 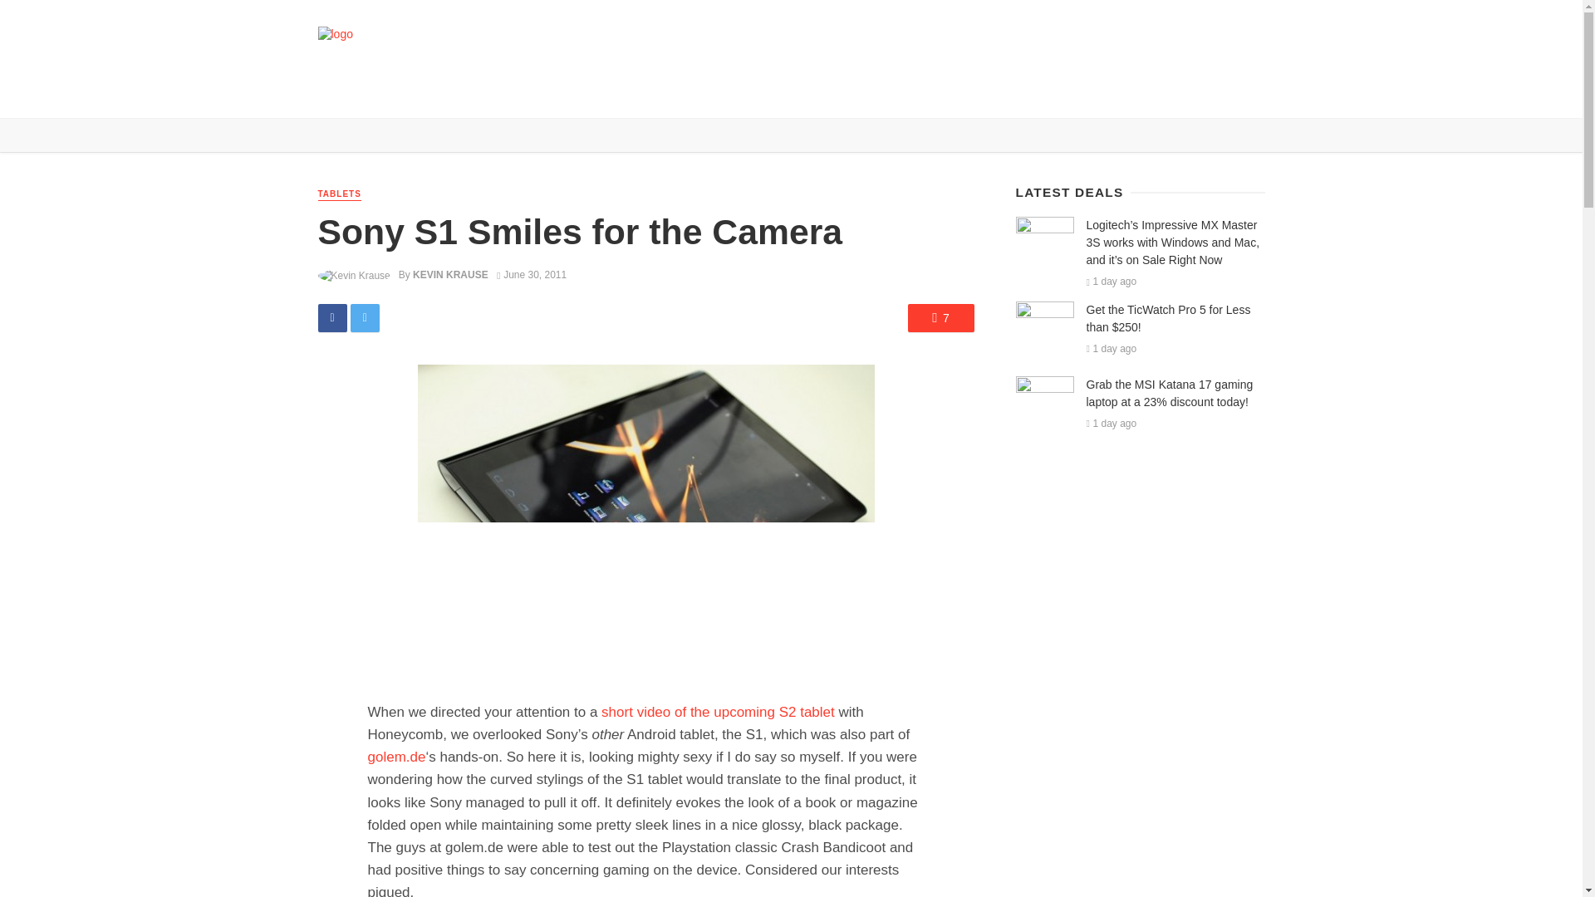 I want to click on sony-s1, so click(x=645, y=521).